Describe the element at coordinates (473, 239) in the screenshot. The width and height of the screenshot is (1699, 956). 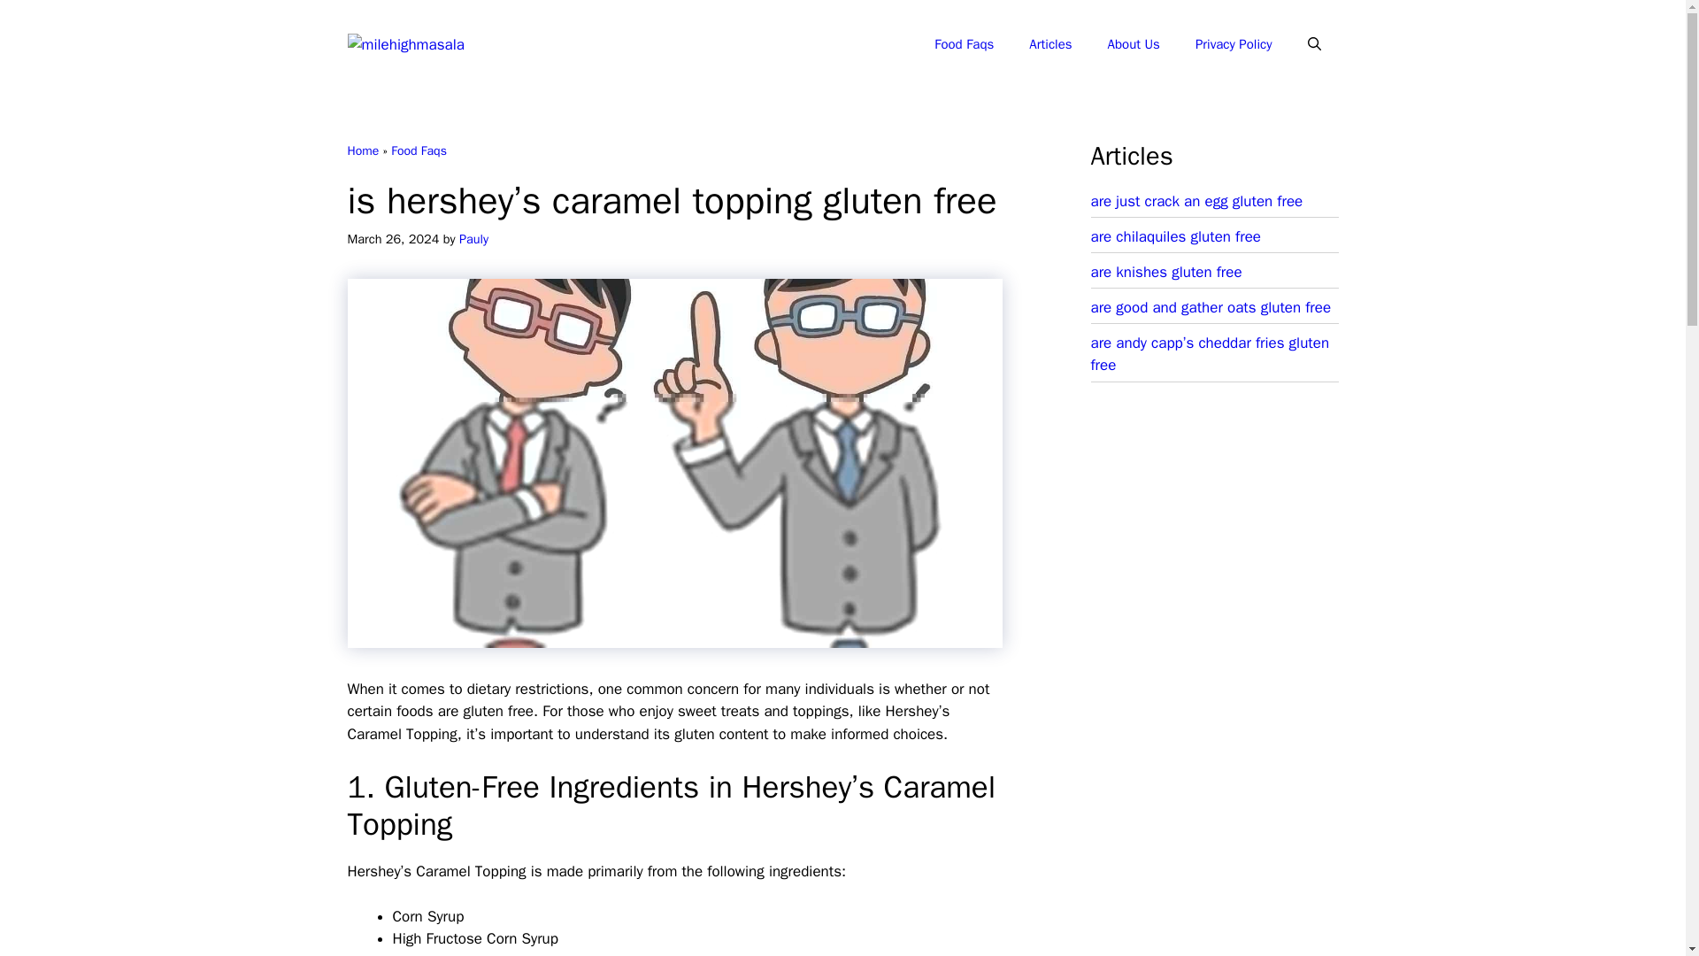
I see `Pauly` at that location.